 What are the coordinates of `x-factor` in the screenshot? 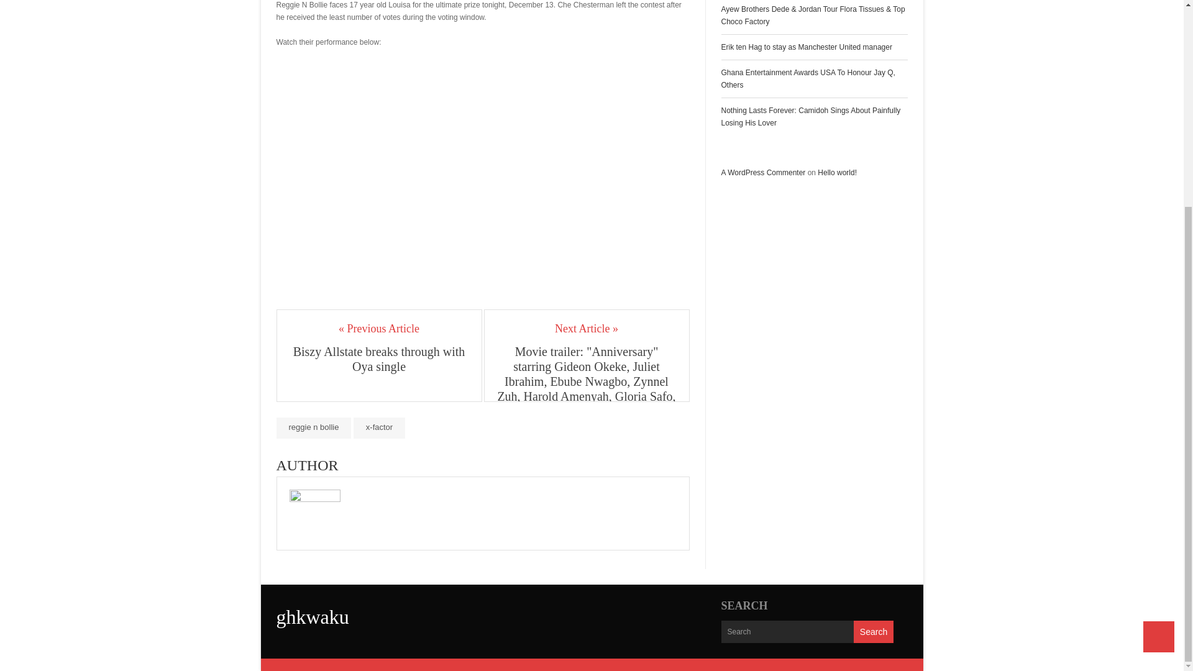 It's located at (379, 427).